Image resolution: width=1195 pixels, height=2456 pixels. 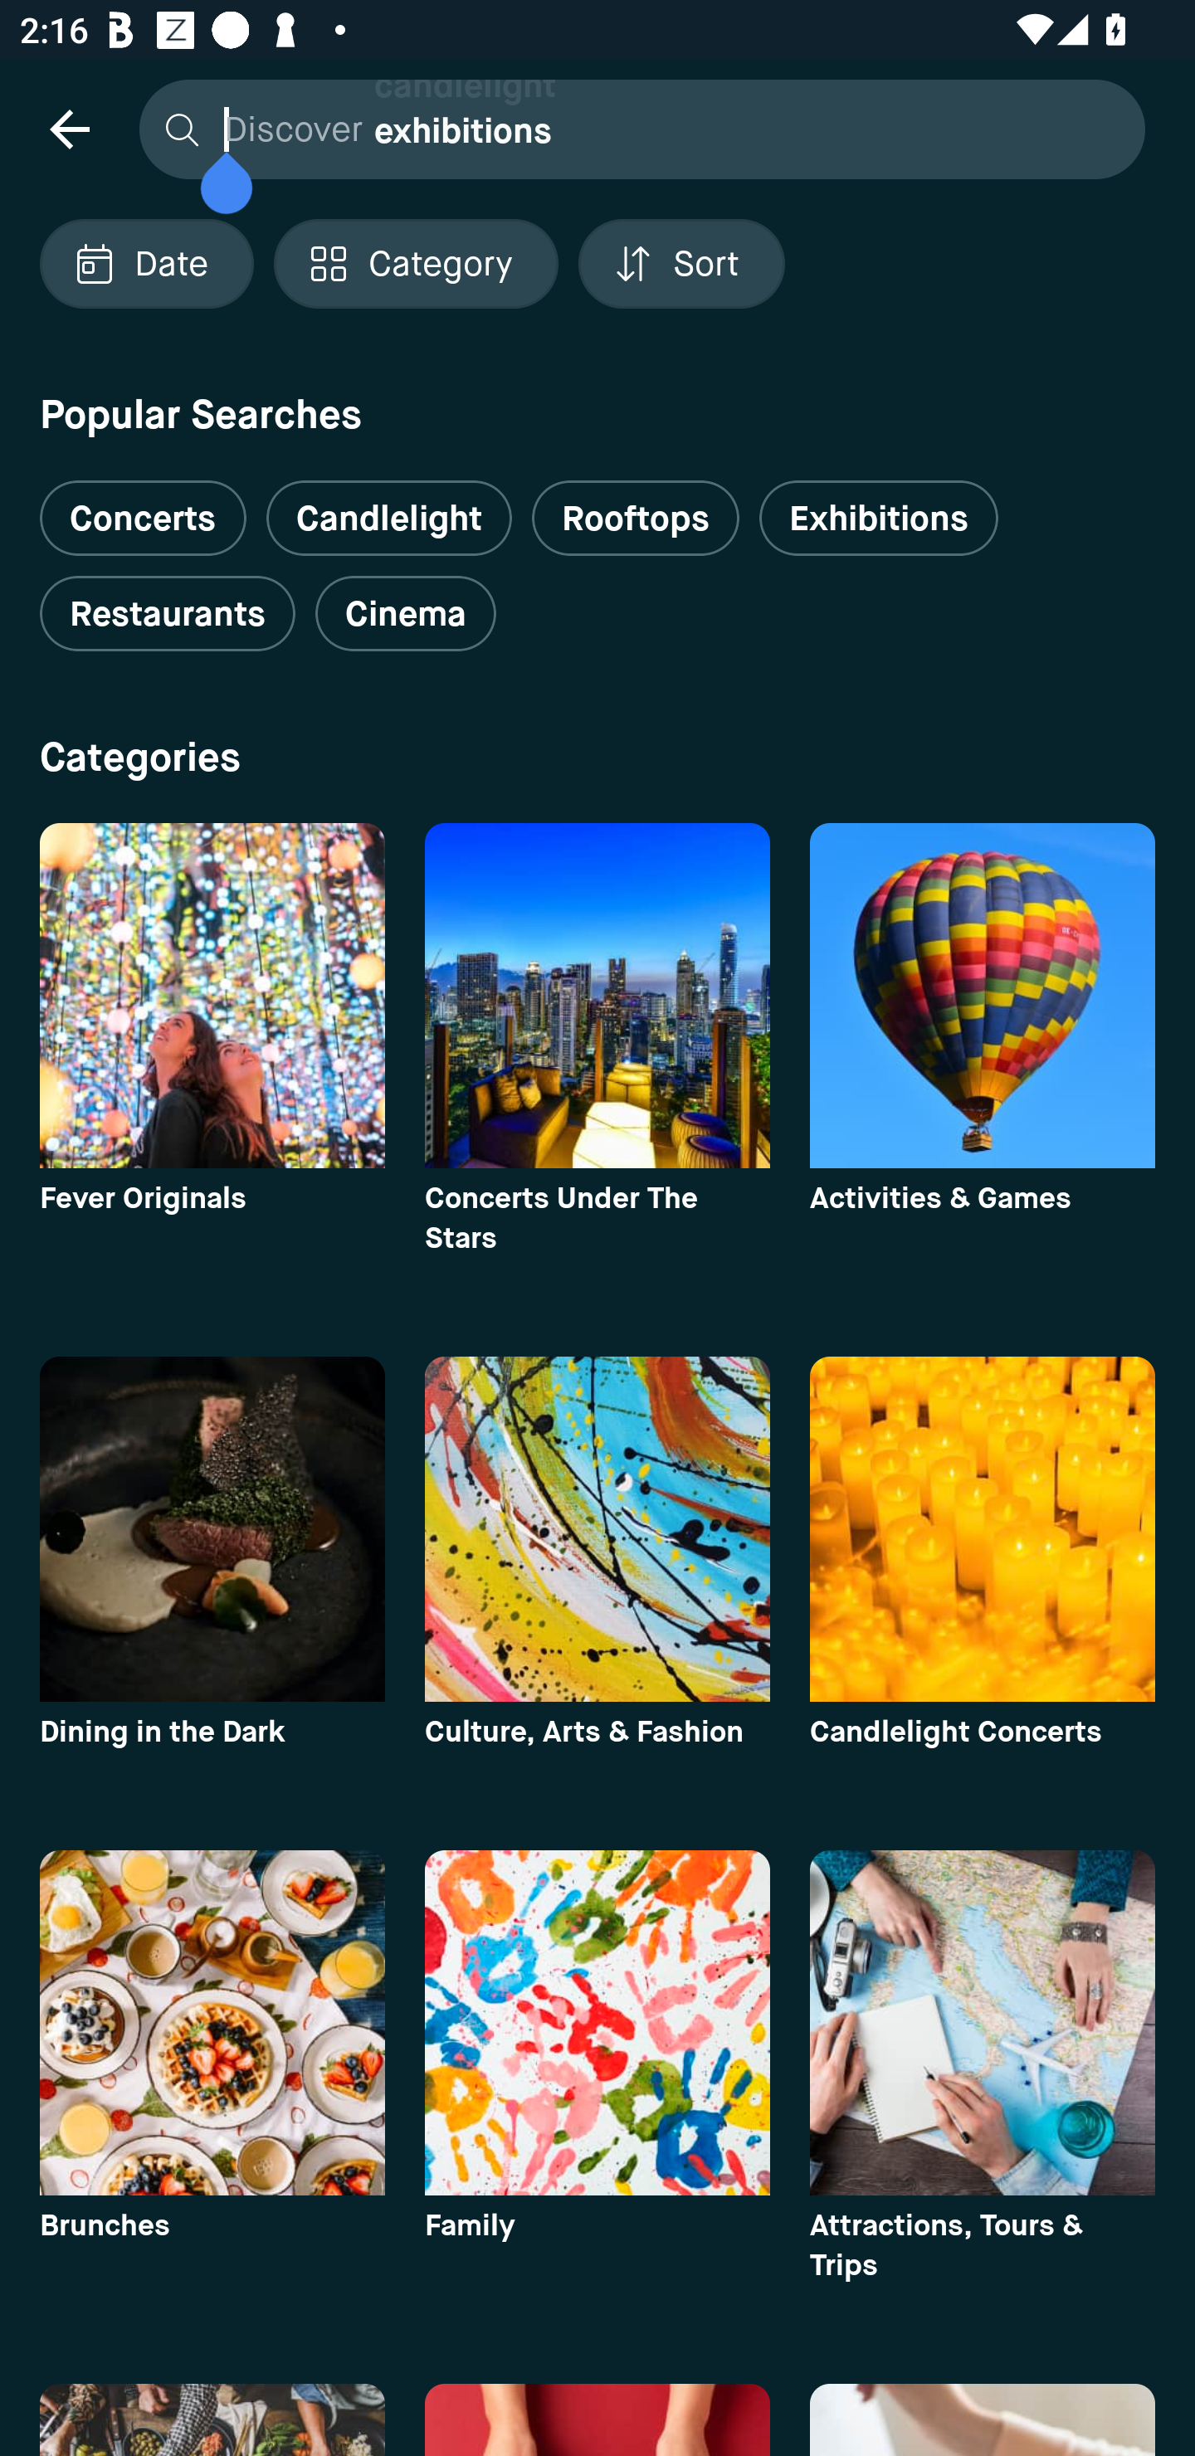 What do you see at coordinates (878, 518) in the screenshot?
I see `Exhibitions` at bounding box center [878, 518].